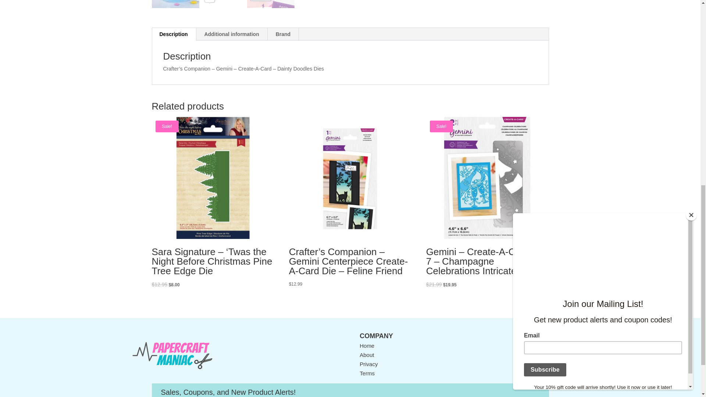  Describe the element at coordinates (532, 364) in the screenshot. I see `Returns` at that location.